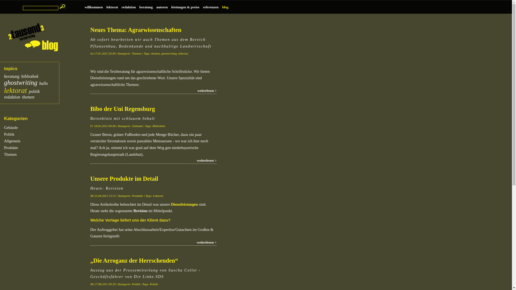  Describe the element at coordinates (12, 76) in the screenshot. I see `beratung` at that location.